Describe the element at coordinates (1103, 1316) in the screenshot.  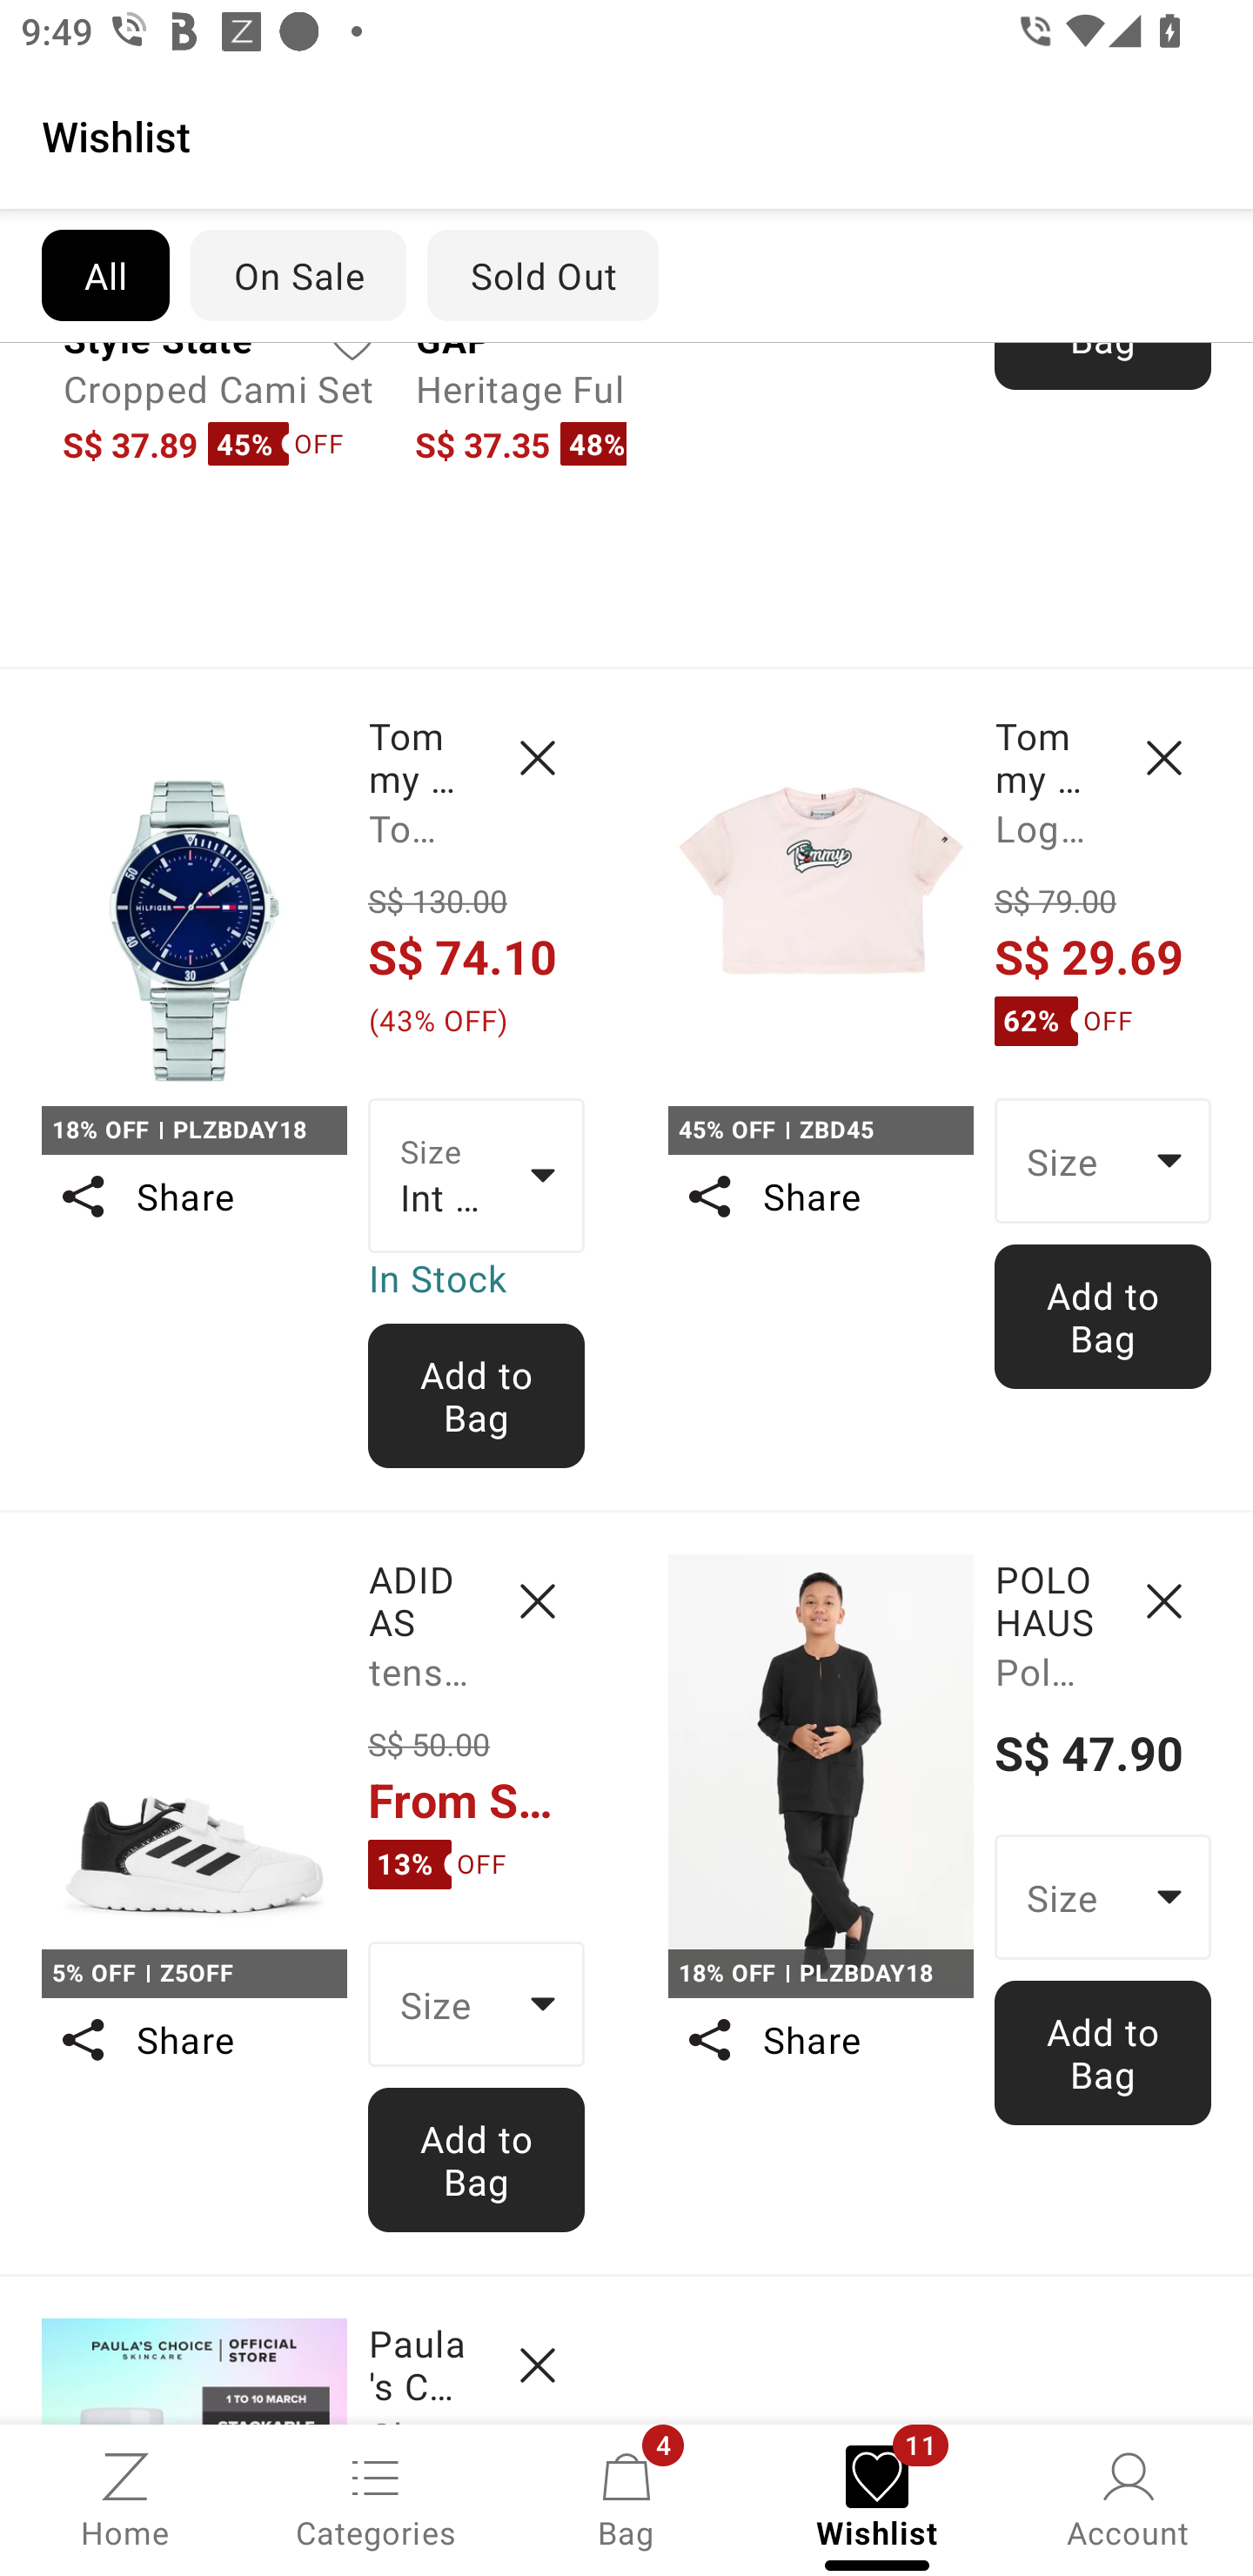
I see `Add to Bag` at that location.